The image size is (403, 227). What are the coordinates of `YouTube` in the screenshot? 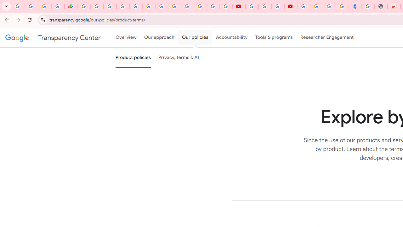 It's located at (252, 6).